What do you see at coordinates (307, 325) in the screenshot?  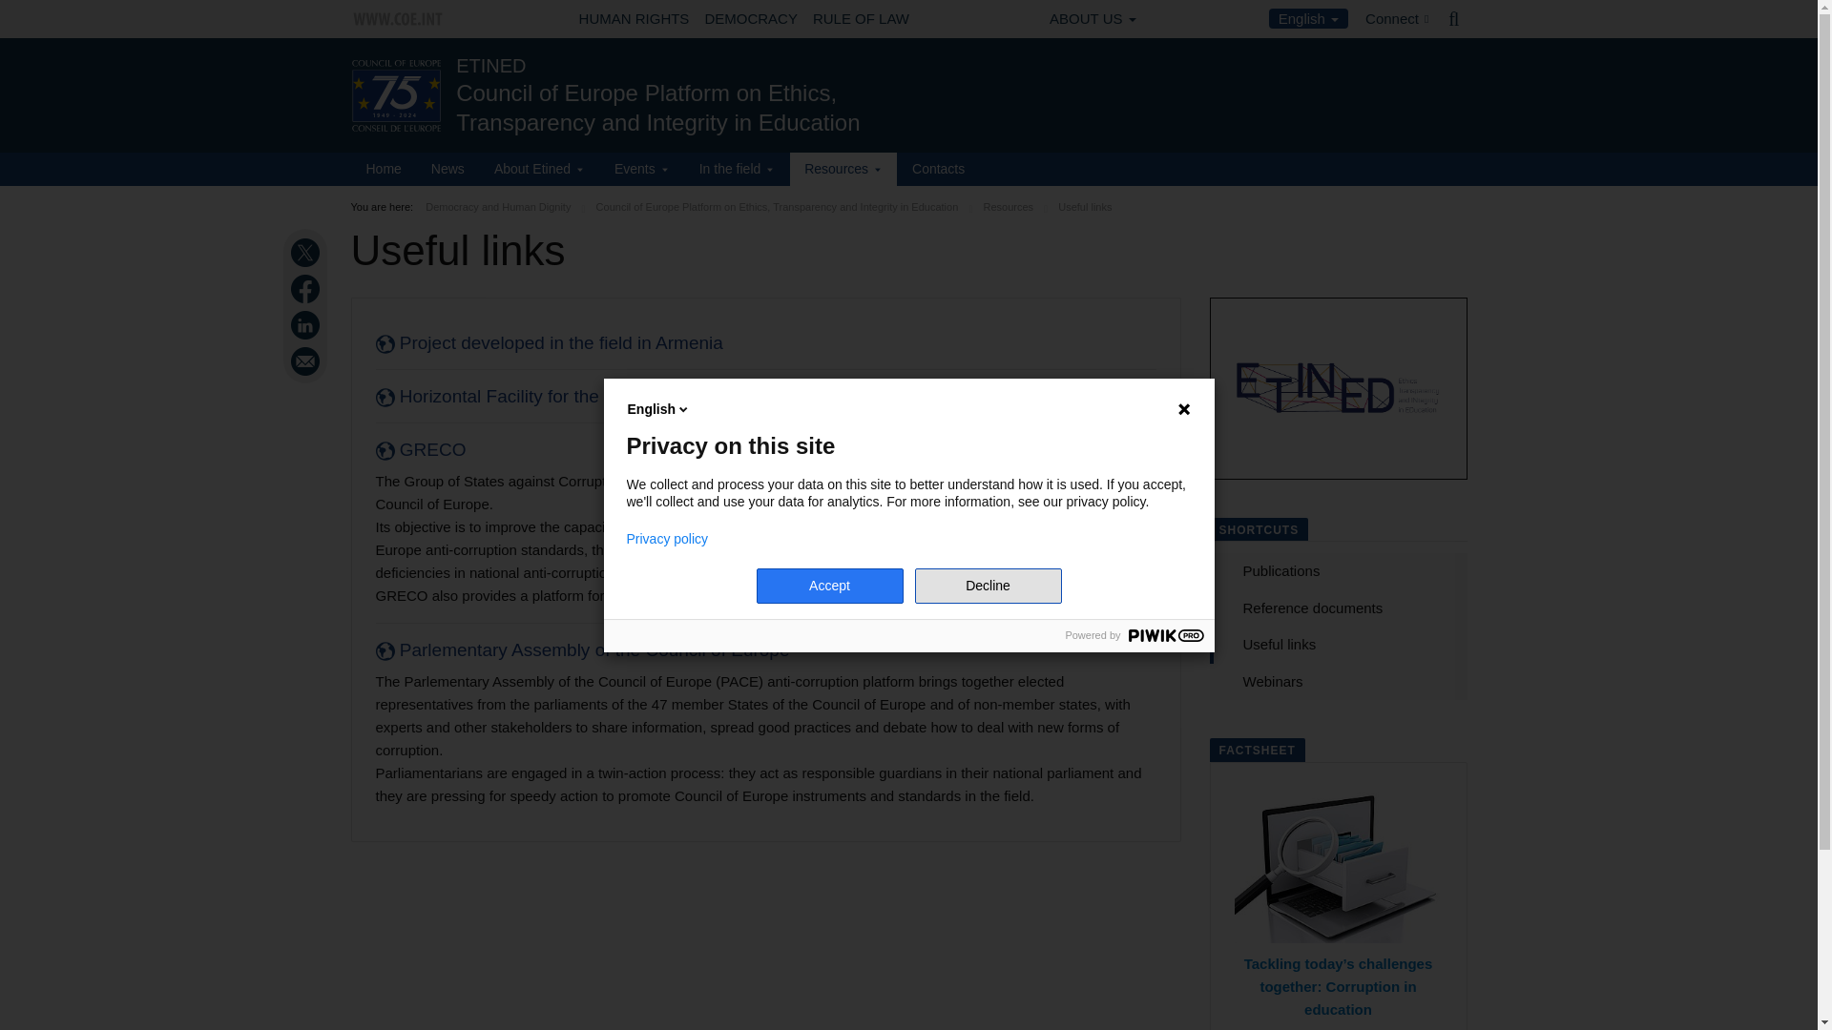 I see `Share on Linkedin` at bounding box center [307, 325].